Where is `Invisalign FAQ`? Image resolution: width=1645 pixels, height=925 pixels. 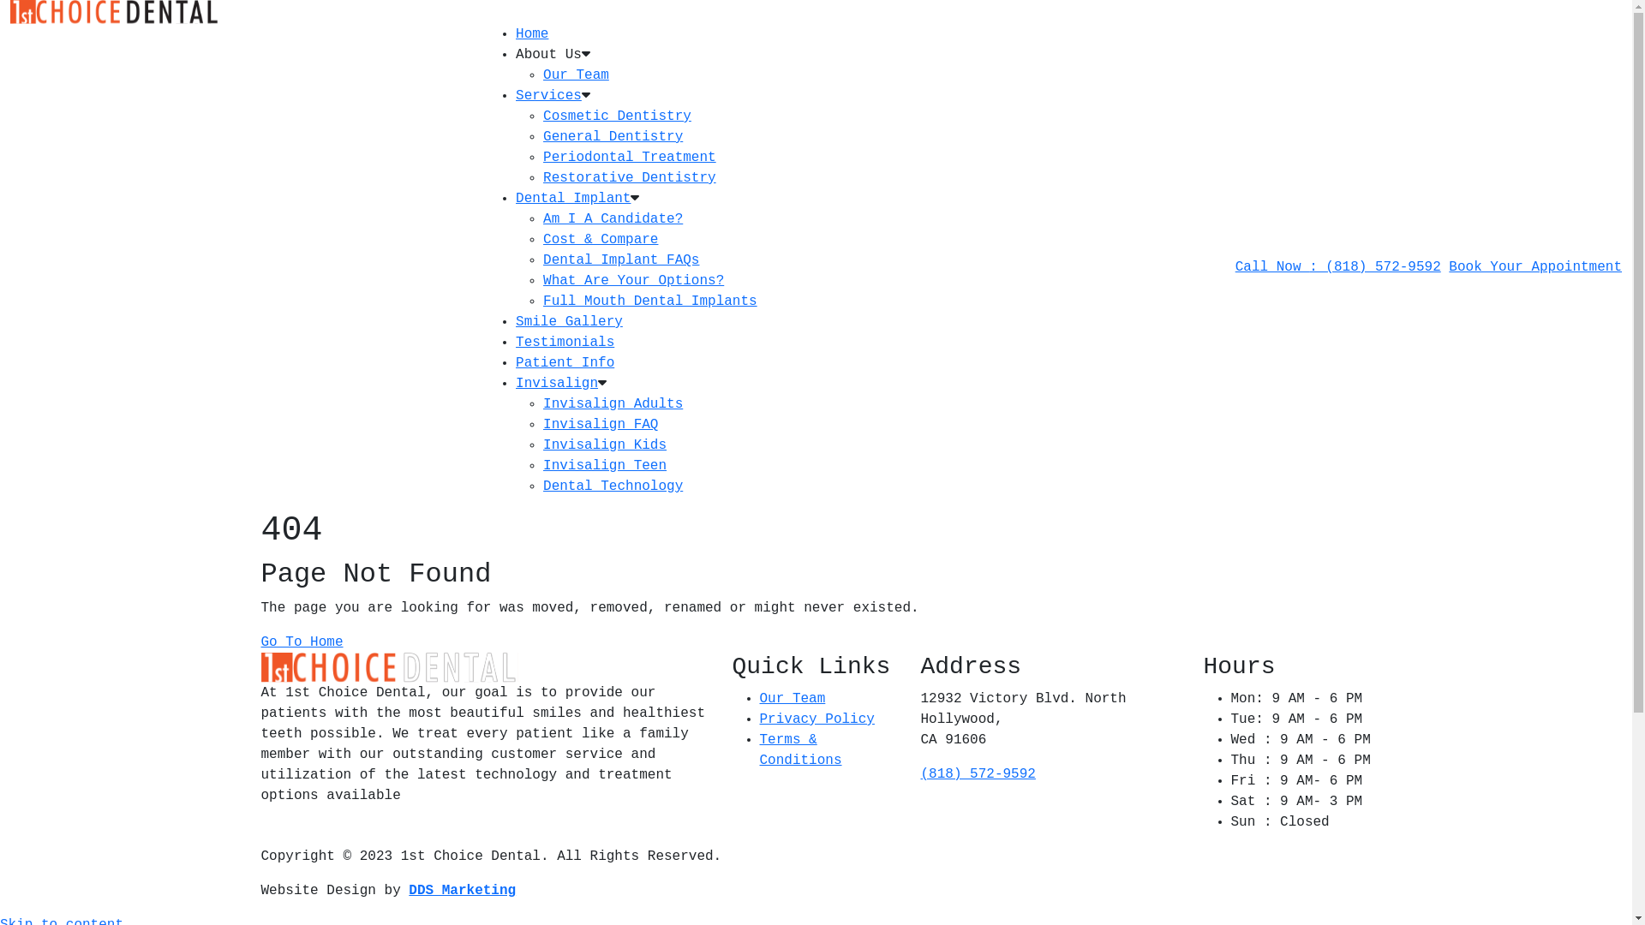 Invisalign FAQ is located at coordinates (601, 425).